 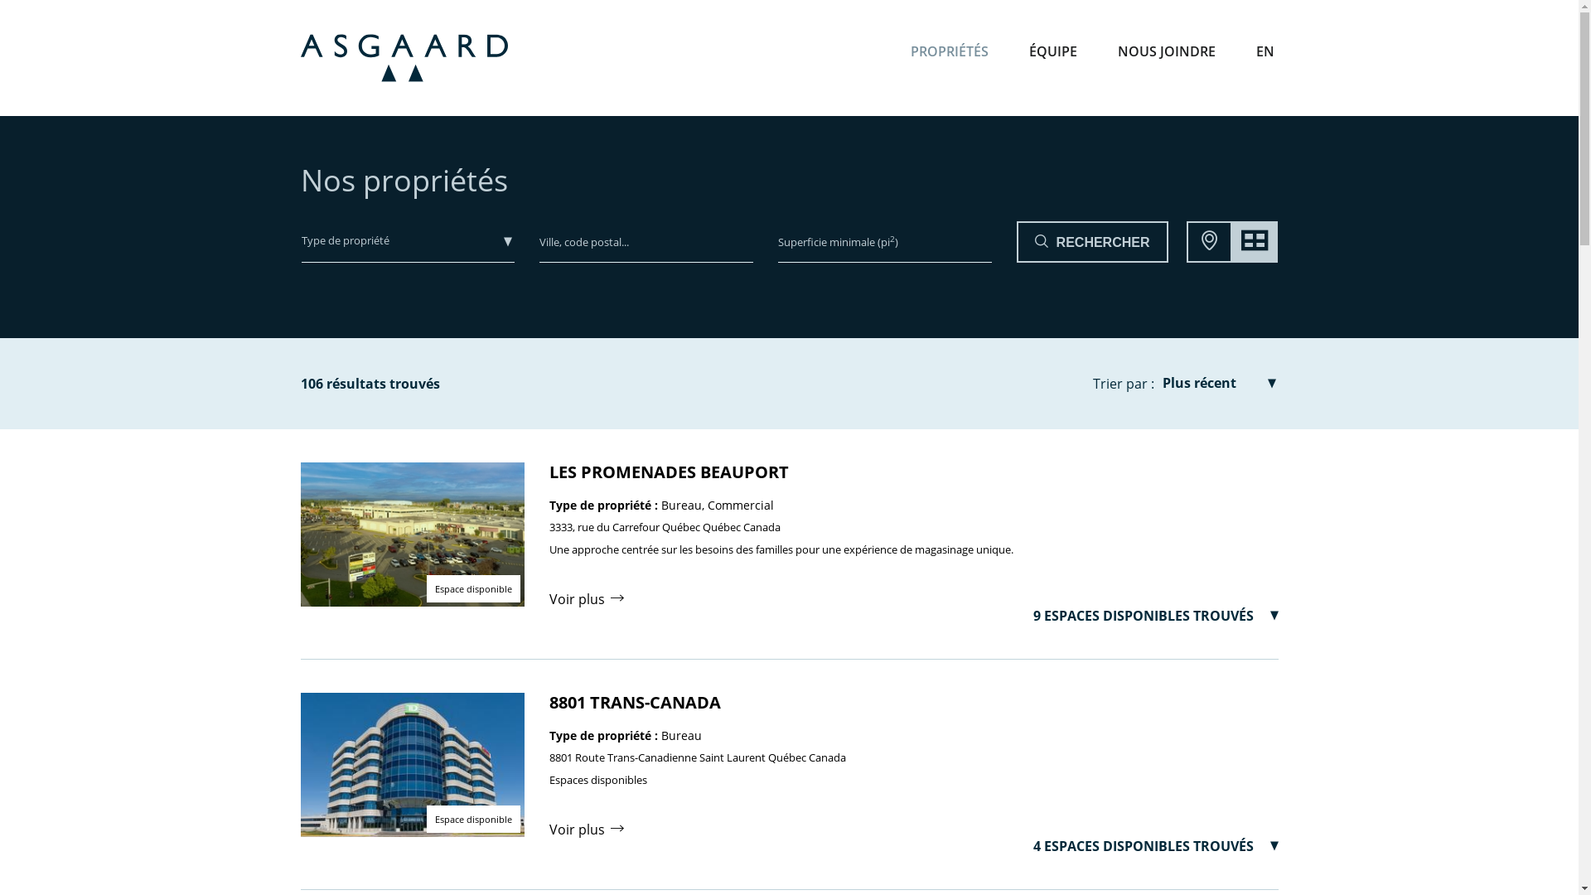 What do you see at coordinates (1265, 51) in the screenshot?
I see `EN` at bounding box center [1265, 51].